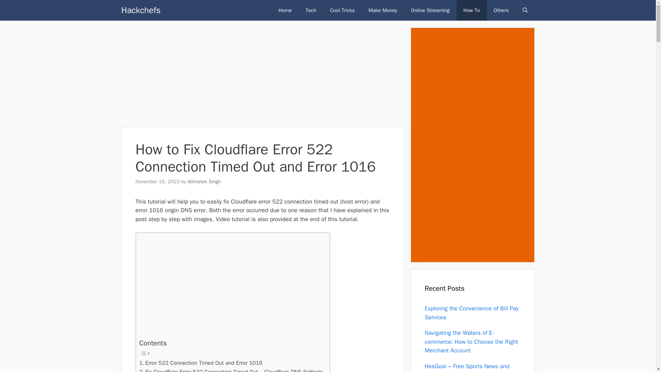 The image size is (661, 372). Describe the element at coordinates (342, 10) in the screenshot. I see `Cool Tricks` at that location.